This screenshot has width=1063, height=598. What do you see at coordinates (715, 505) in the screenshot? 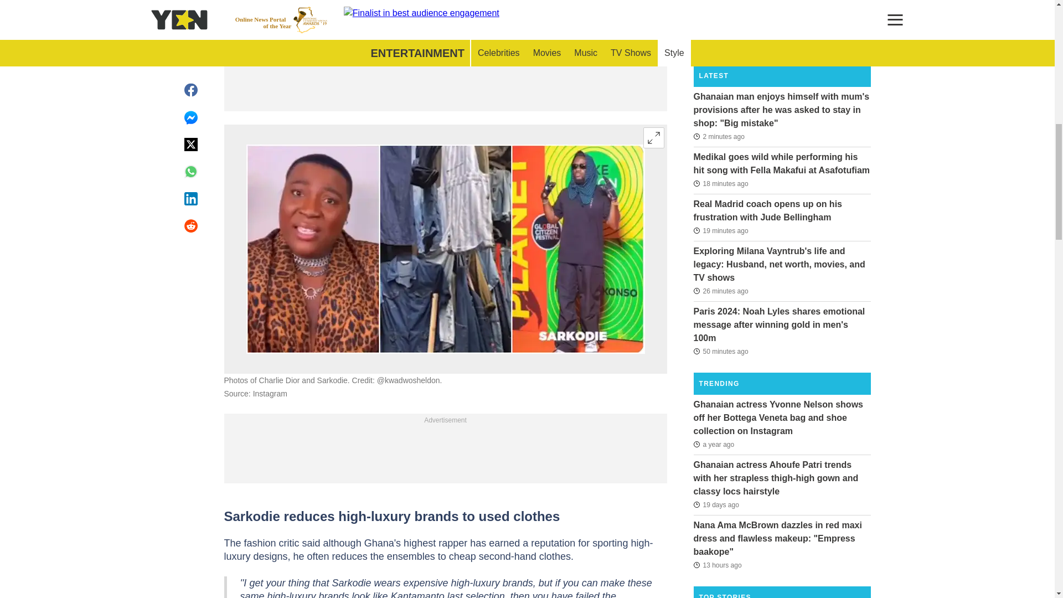
I see `2024-07-16T13:22:22Z` at bounding box center [715, 505].